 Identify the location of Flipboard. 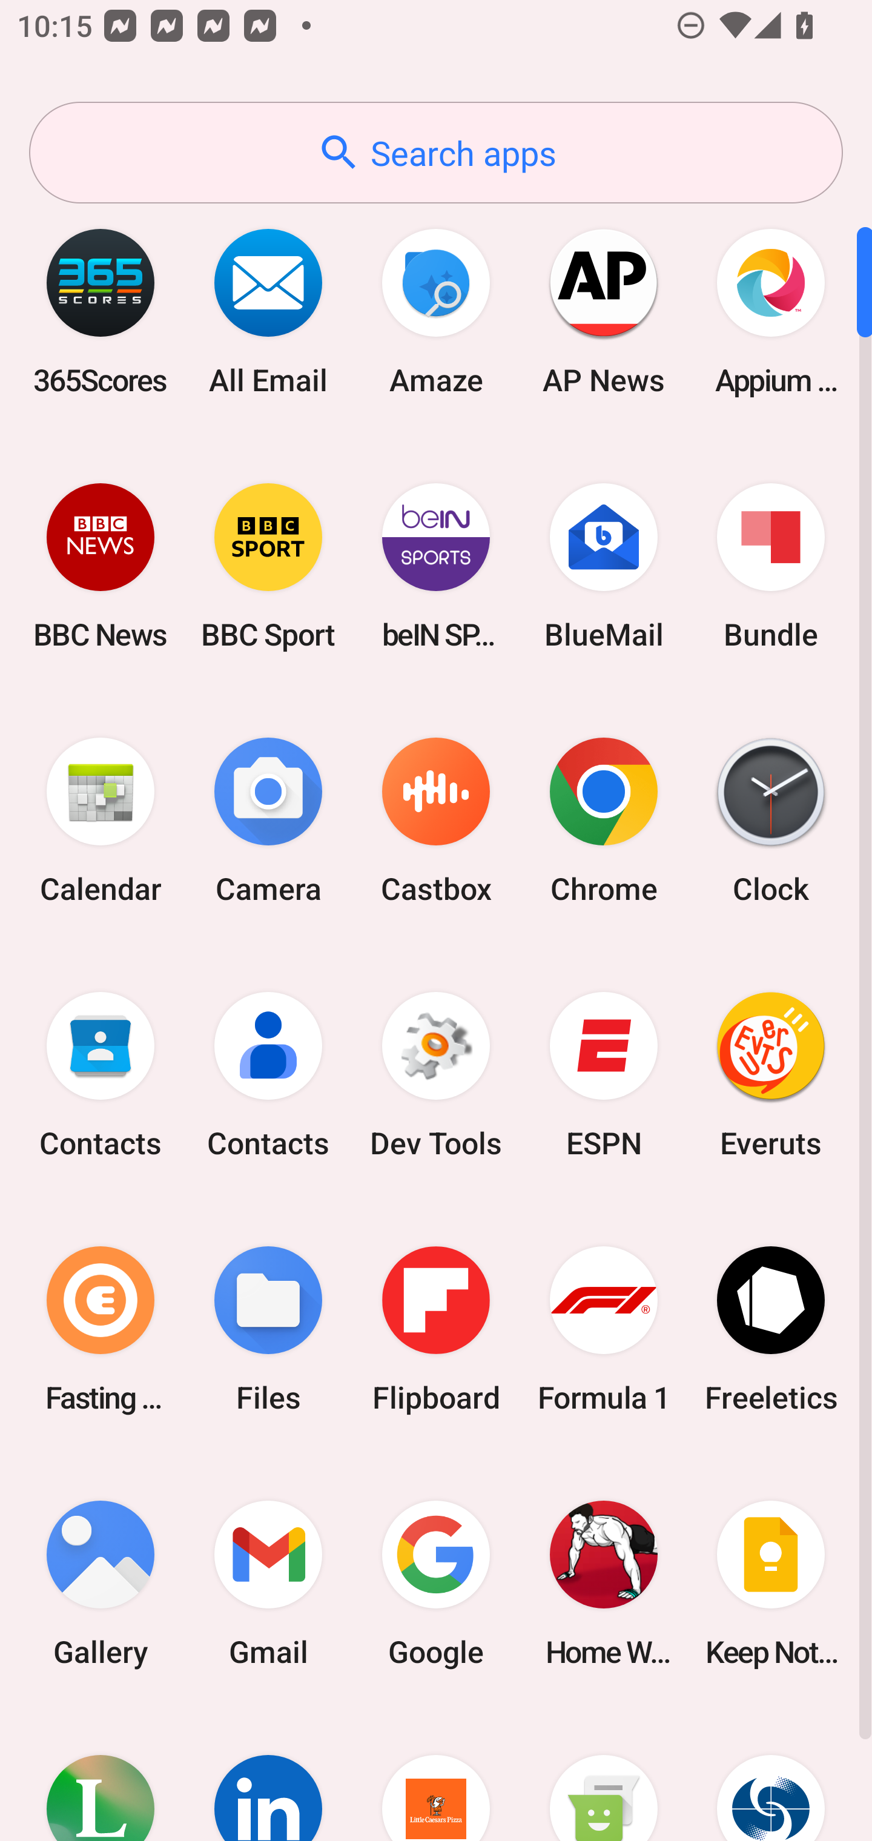
(436, 1329).